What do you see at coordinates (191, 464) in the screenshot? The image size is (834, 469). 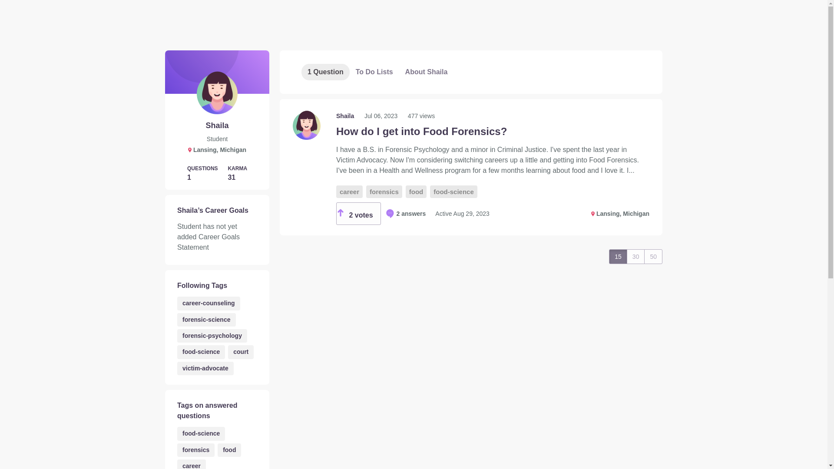 I see `career` at bounding box center [191, 464].